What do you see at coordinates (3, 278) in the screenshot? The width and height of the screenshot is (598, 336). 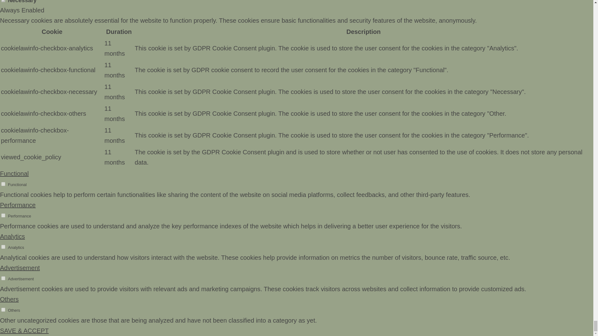 I see `on` at bounding box center [3, 278].